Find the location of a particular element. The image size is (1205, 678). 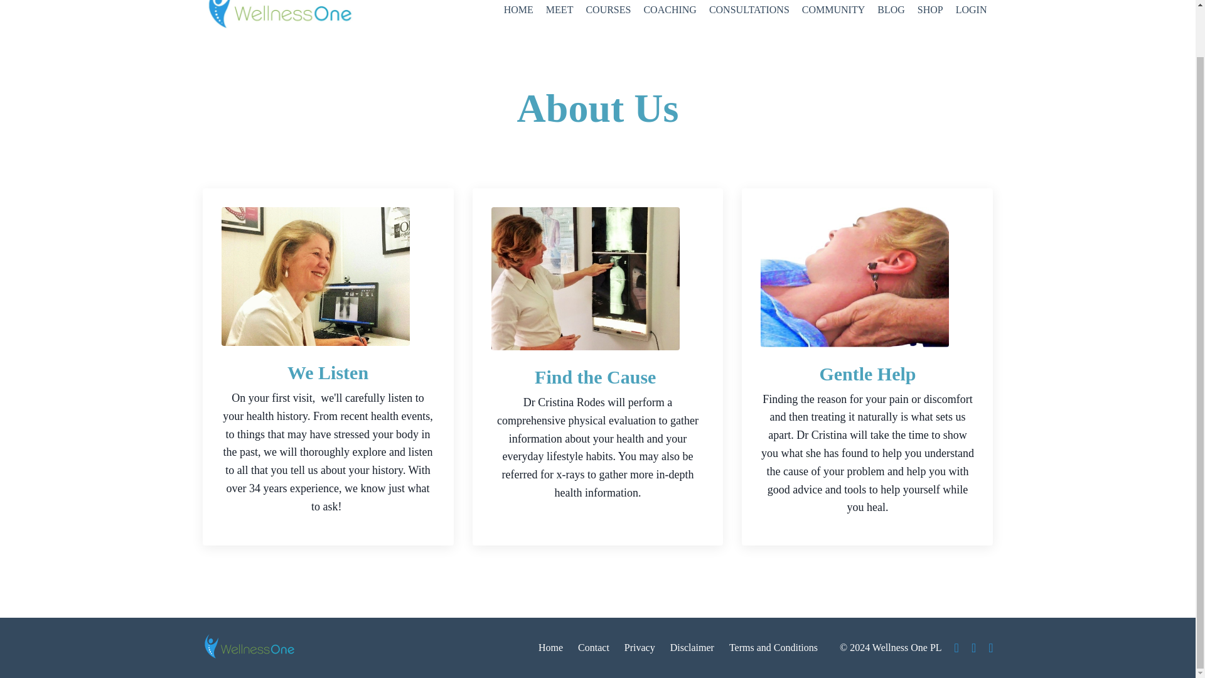

HOME is located at coordinates (518, 10).